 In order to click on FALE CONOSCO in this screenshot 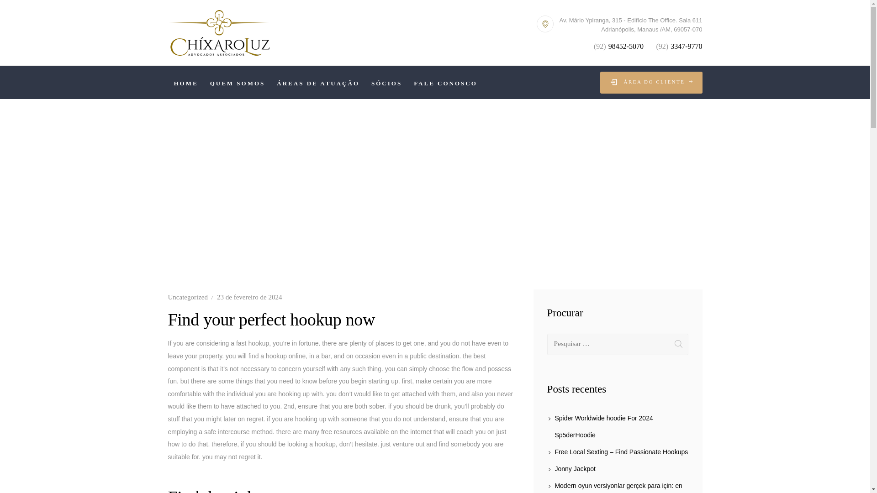, I will do `click(445, 82)`.